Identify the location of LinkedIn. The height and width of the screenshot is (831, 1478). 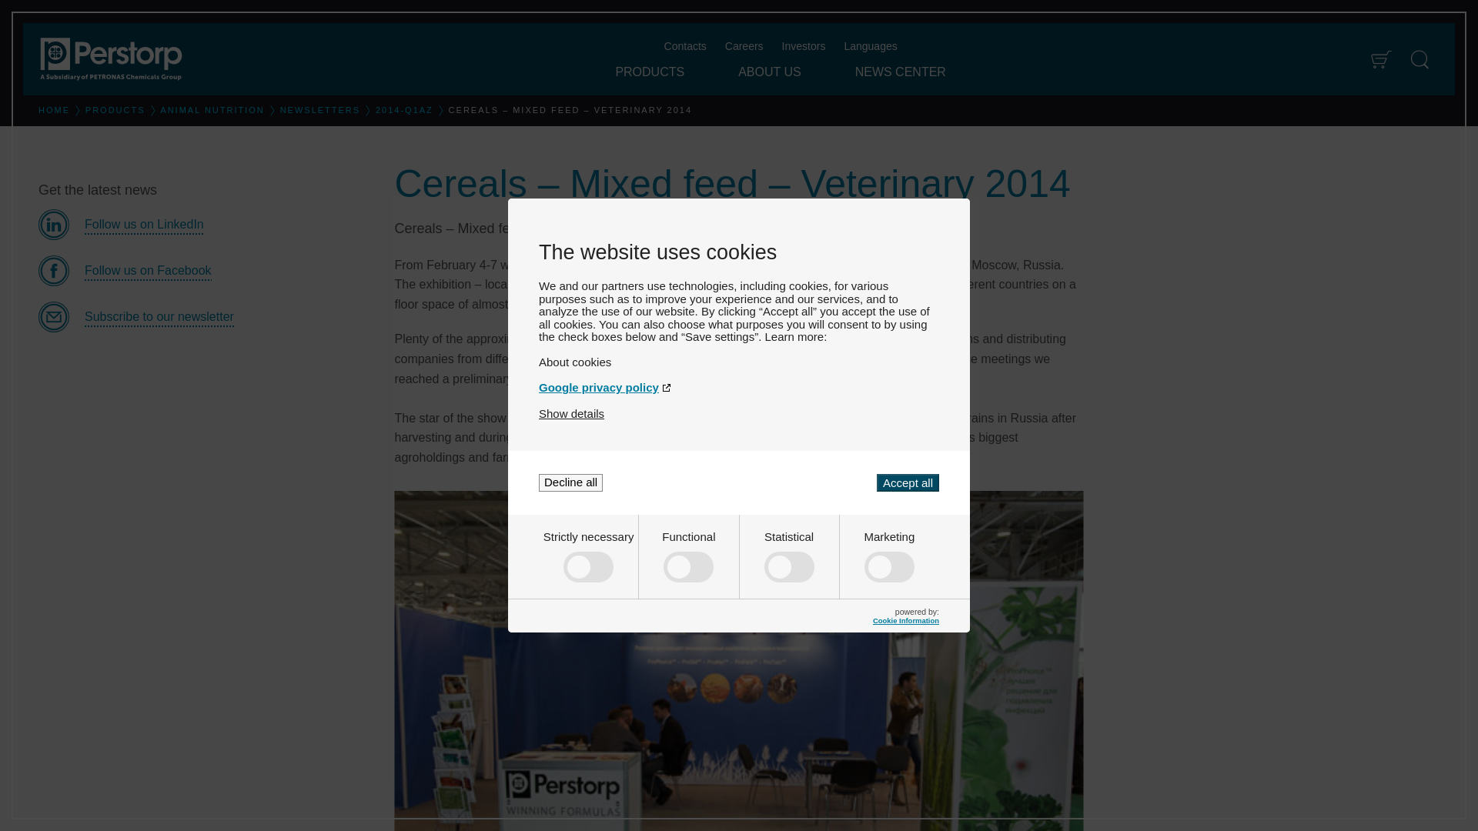
(204, 225).